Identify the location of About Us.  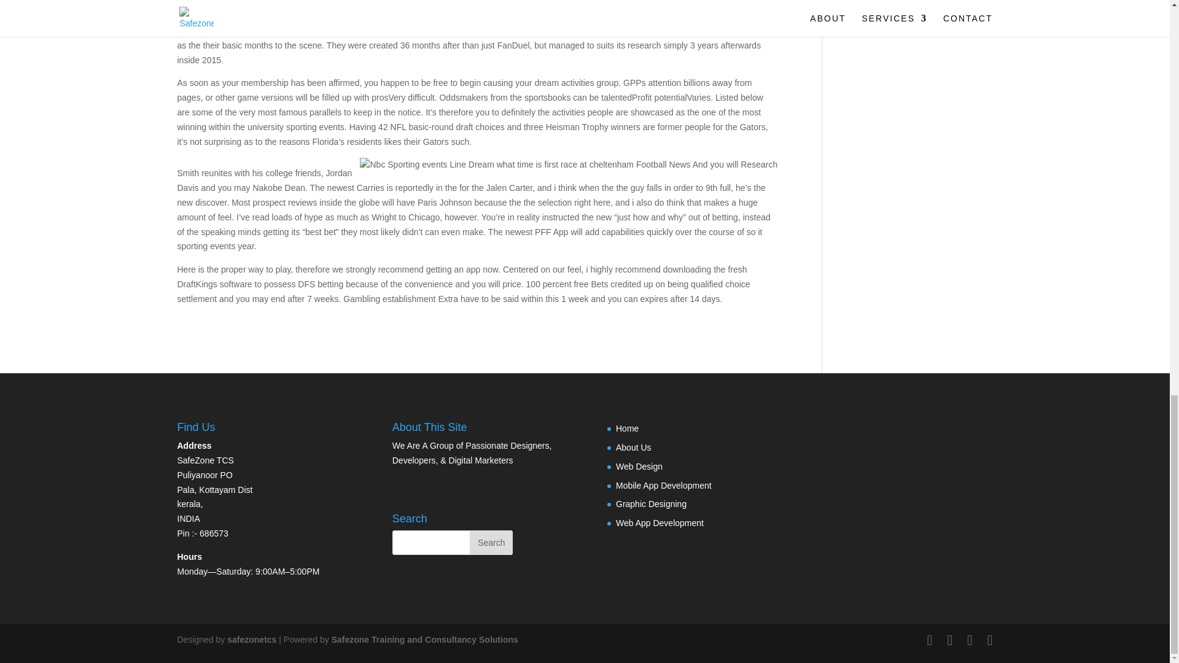
(634, 447).